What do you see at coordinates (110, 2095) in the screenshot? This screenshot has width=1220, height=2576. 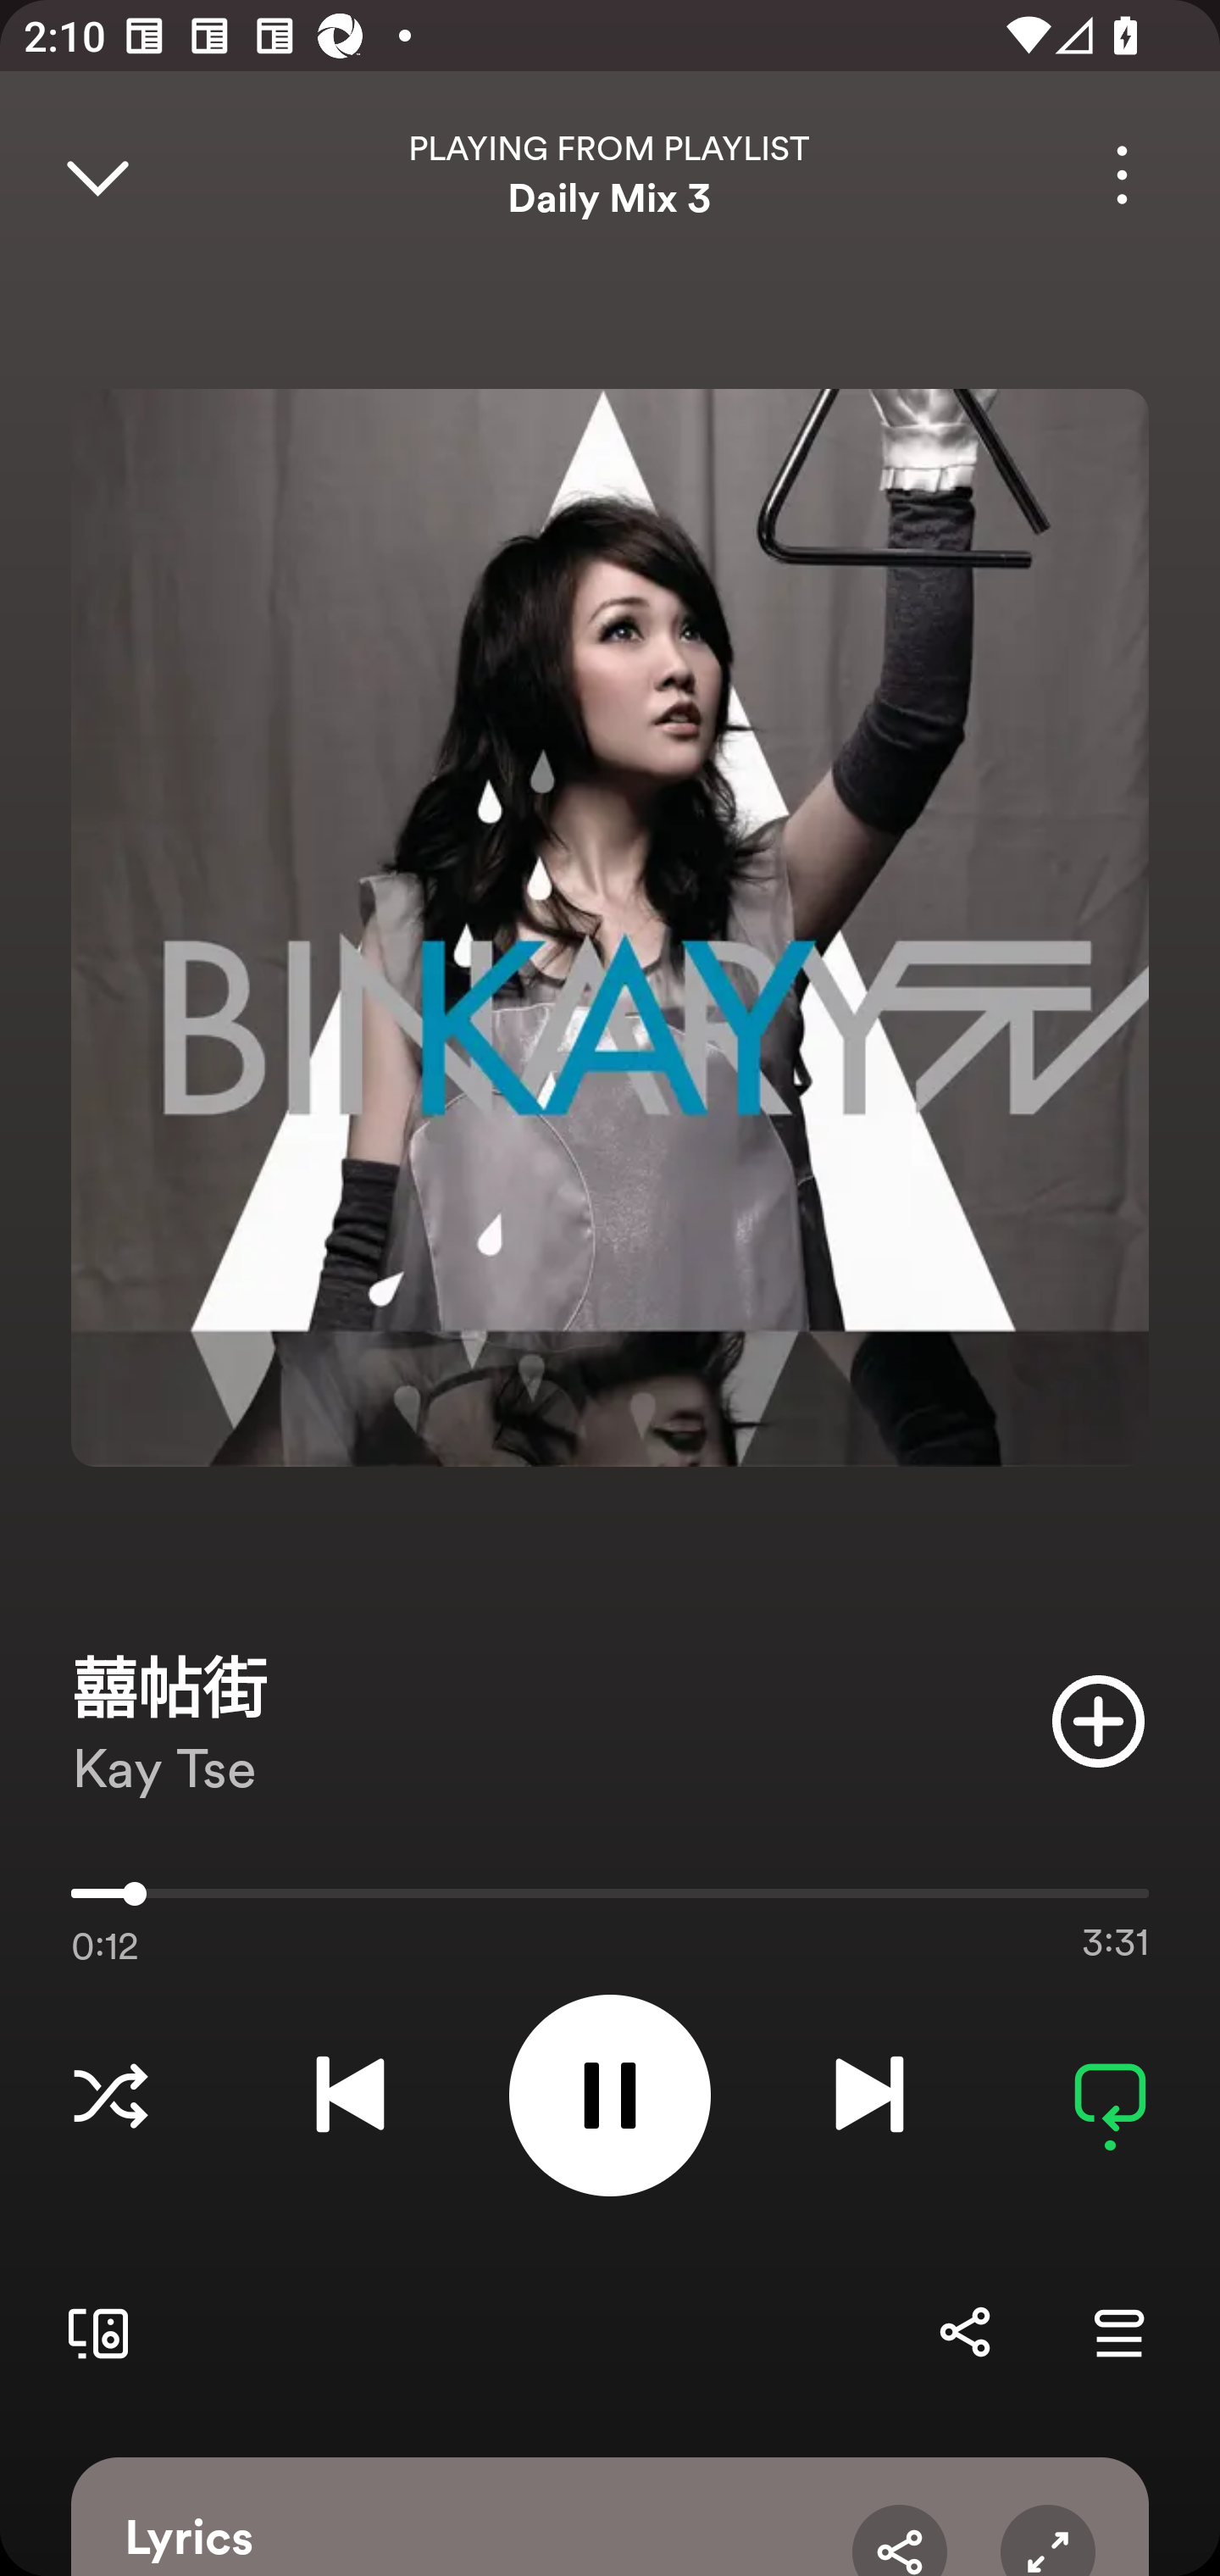 I see `Choose a Listening Mode` at bounding box center [110, 2095].